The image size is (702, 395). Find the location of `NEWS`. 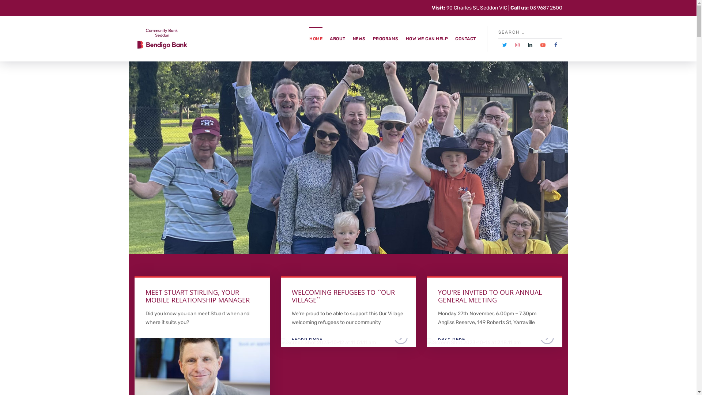

NEWS is located at coordinates (359, 39).